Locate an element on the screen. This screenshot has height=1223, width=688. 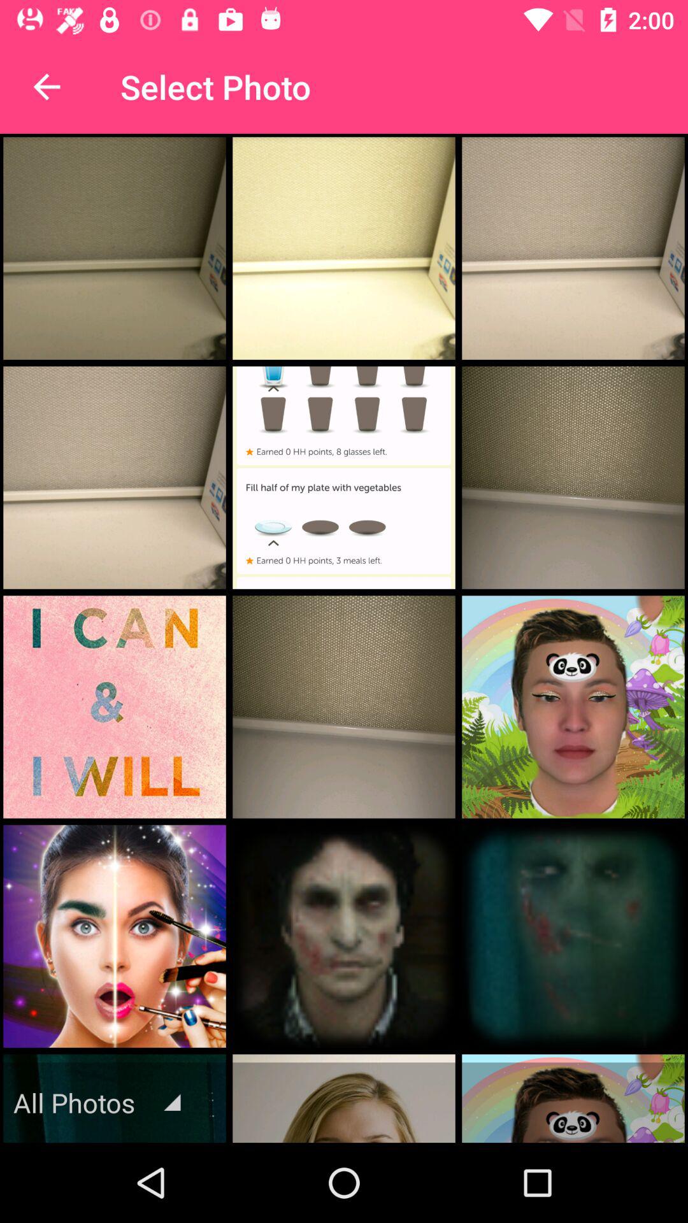
press icon next to the select photo is located at coordinates (47, 87).